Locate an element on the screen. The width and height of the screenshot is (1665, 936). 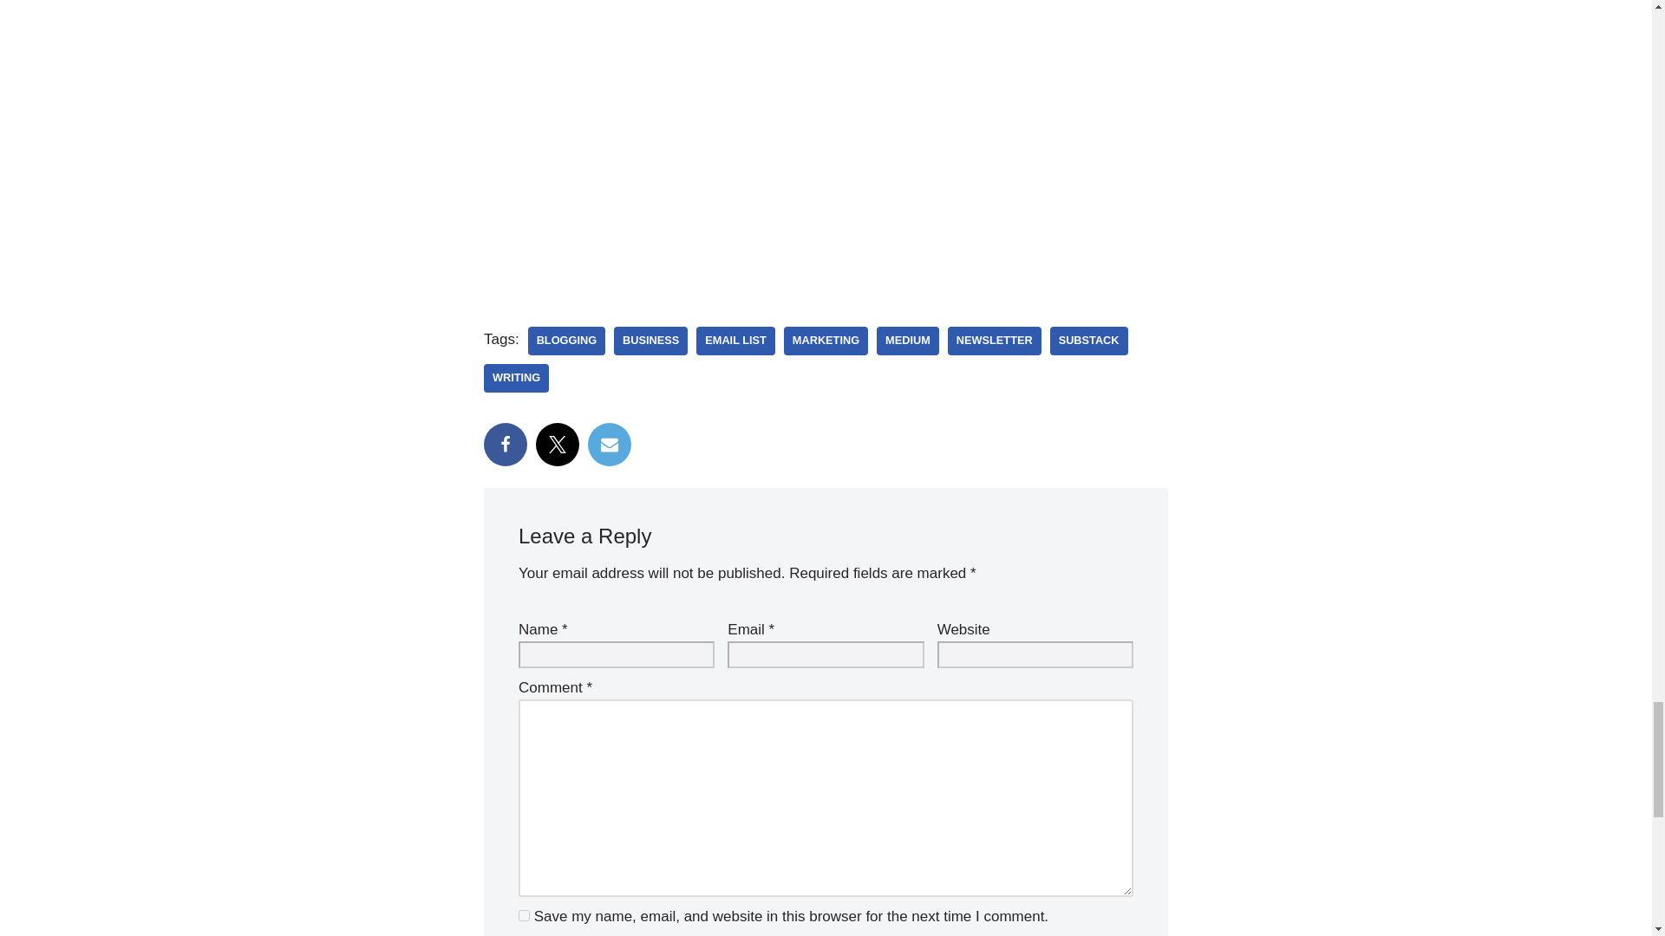
SUBSTACK is located at coordinates (1089, 341).